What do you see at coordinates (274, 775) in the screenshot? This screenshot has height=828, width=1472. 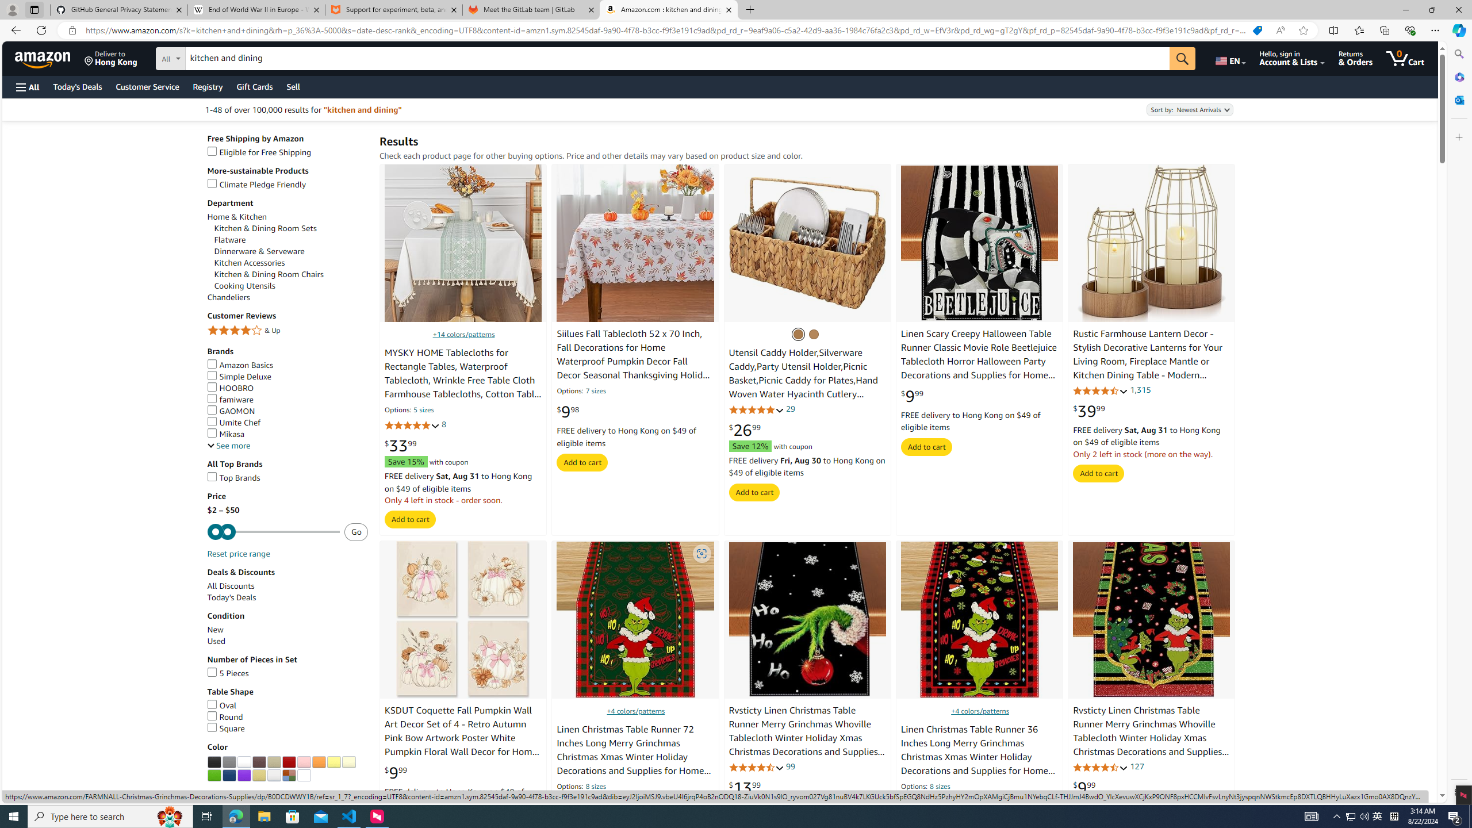 I see `Silver` at bounding box center [274, 775].